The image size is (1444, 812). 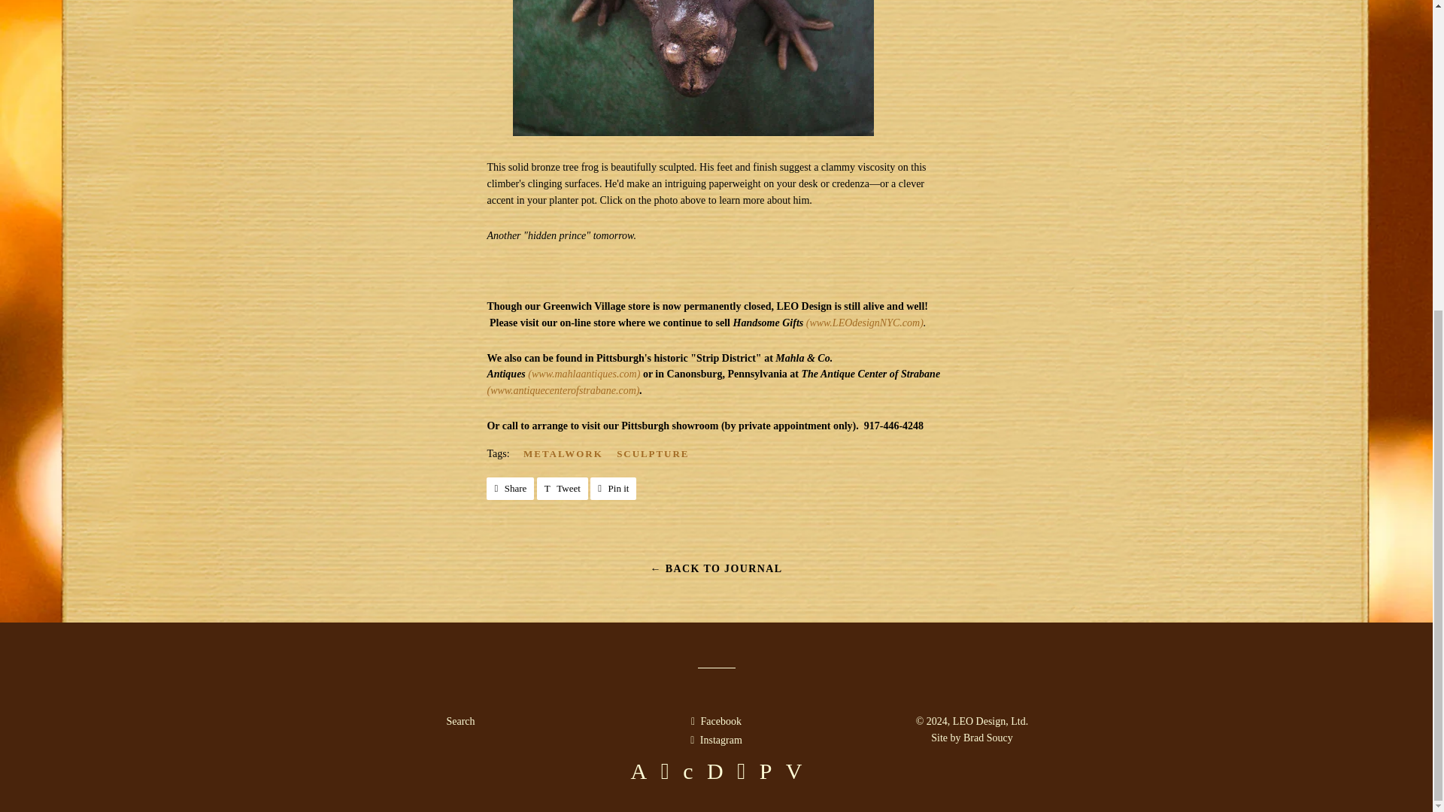 What do you see at coordinates (563, 489) in the screenshot?
I see `Facebook` at bounding box center [563, 489].